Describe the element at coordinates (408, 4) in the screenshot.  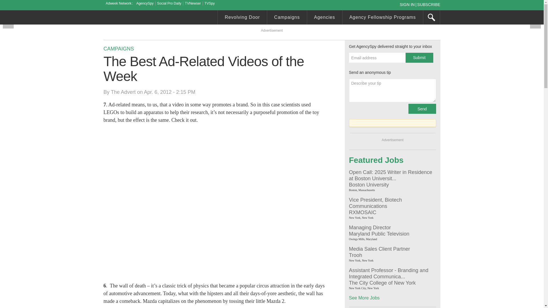
I see `SIGN IN` at that location.